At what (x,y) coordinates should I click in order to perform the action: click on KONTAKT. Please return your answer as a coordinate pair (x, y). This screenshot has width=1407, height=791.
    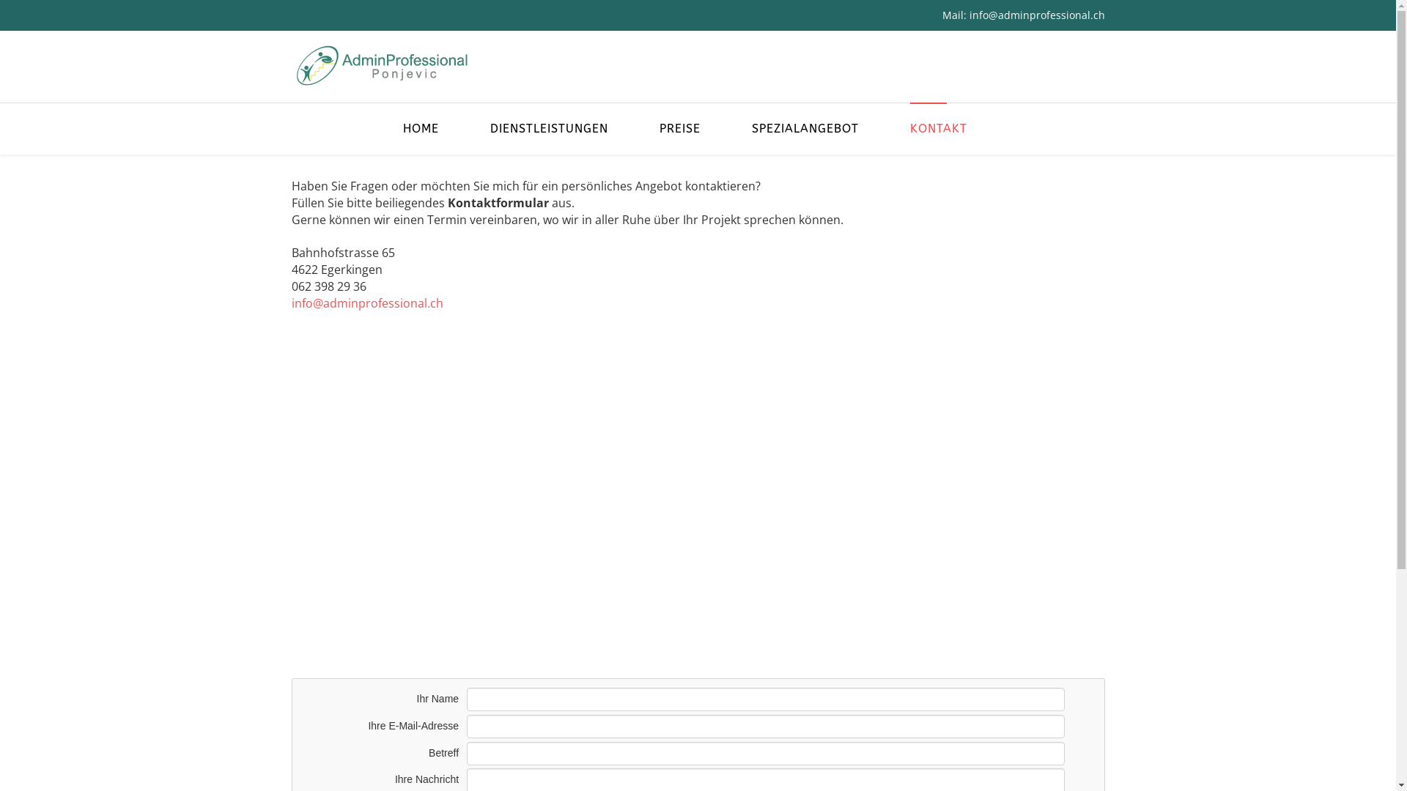
    Looking at the image, I should click on (939, 129).